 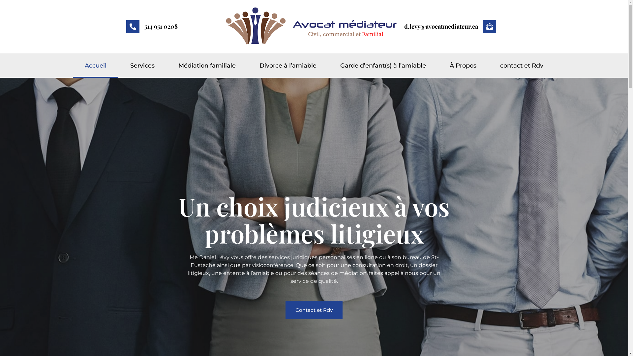 I want to click on 514 951 0208, so click(x=161, y=26).